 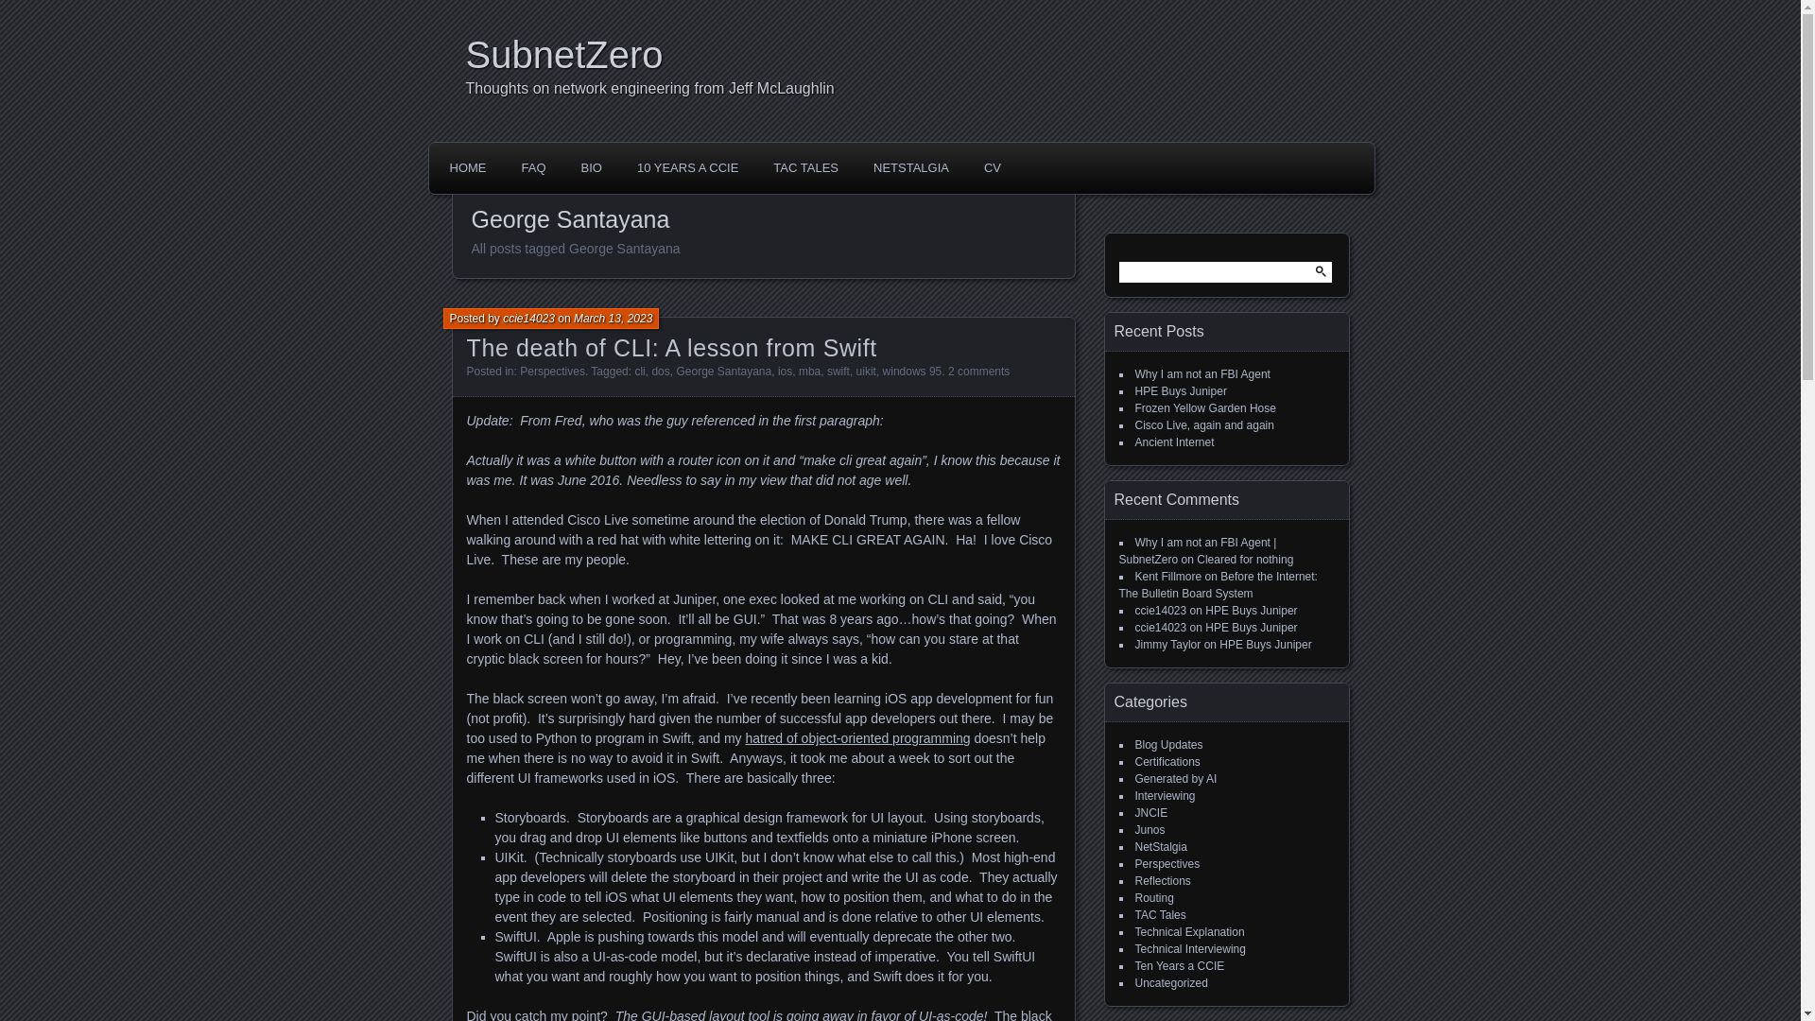 What do you see at coordinates (992, 167) in the screenshot?
I see `CV` at bounding box center [992, 167].